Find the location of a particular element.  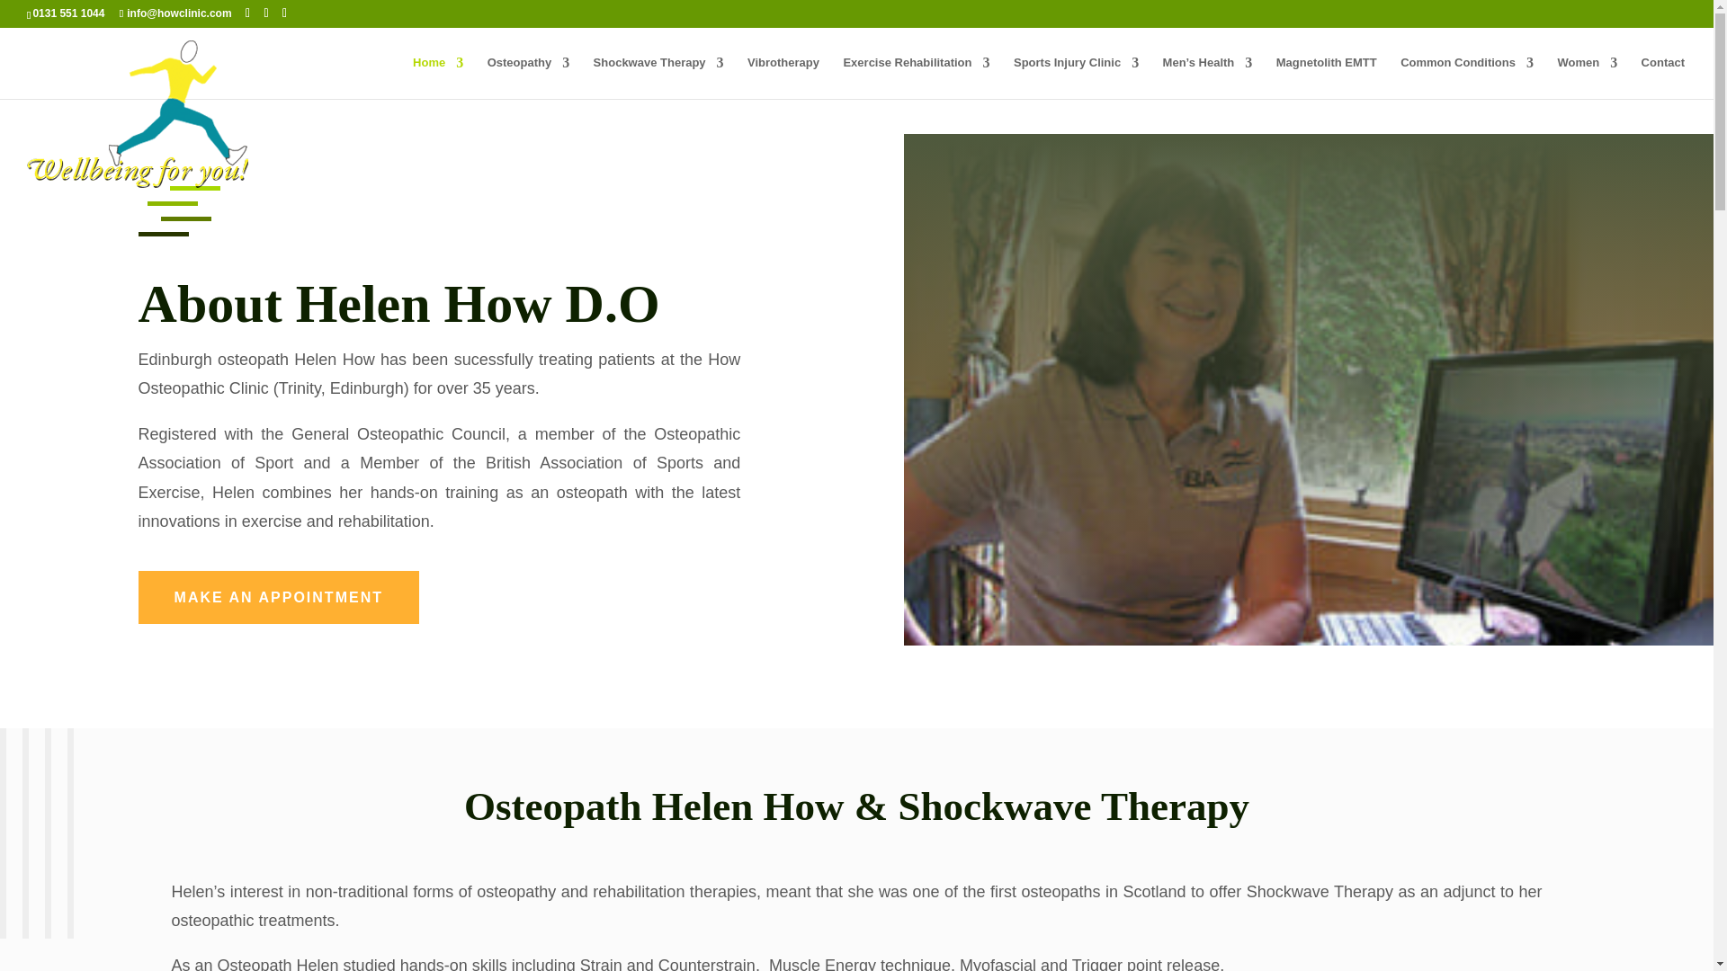

Vibrotherapy at the How Osteopathic Clinic Edinburgh is located at coordinates (783, 77).